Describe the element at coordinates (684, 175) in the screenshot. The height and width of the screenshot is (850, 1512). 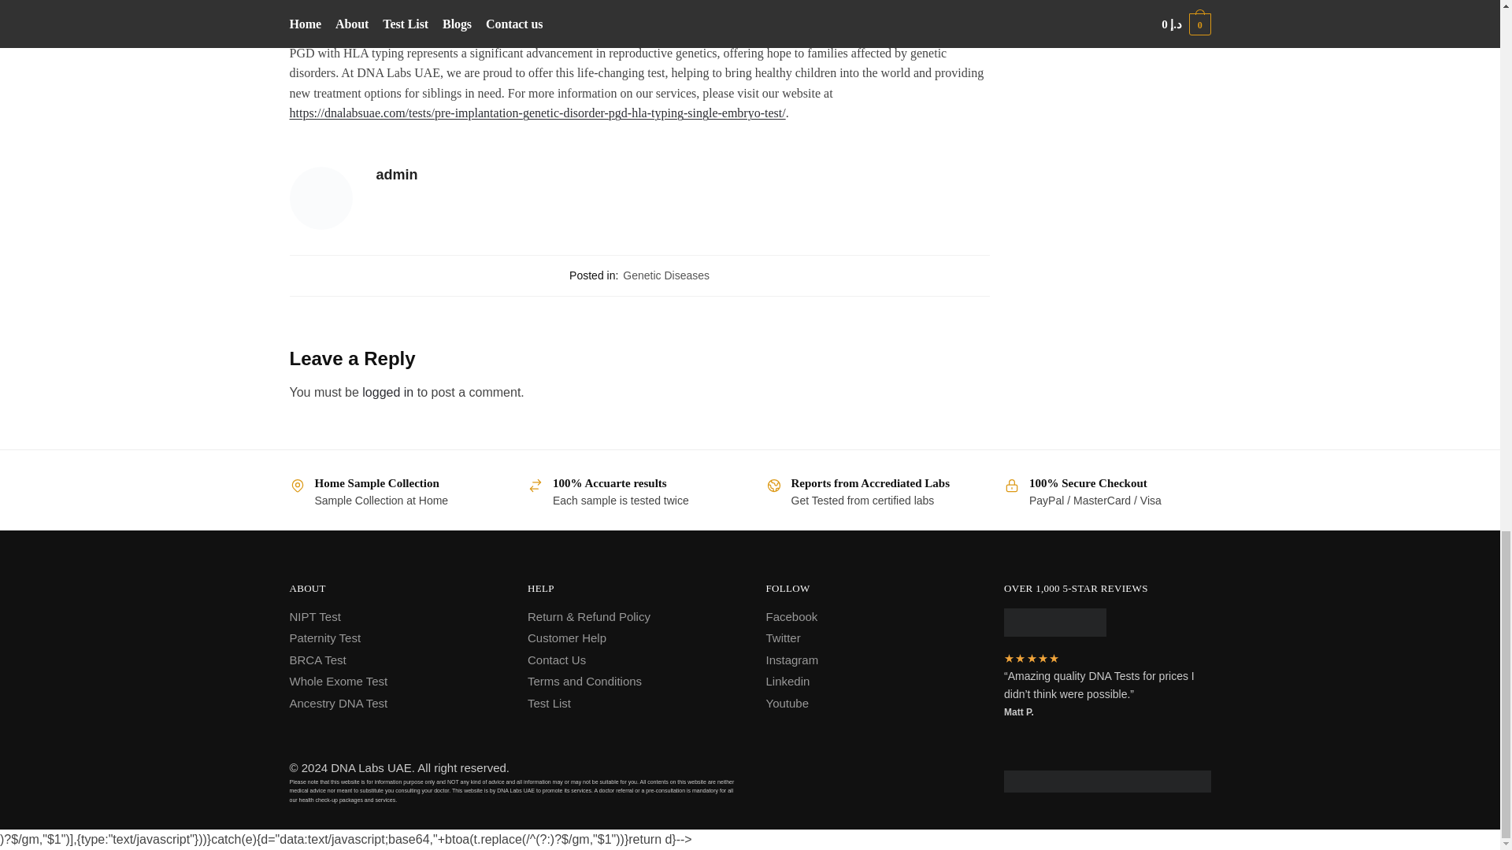
I see `admin` at that location.